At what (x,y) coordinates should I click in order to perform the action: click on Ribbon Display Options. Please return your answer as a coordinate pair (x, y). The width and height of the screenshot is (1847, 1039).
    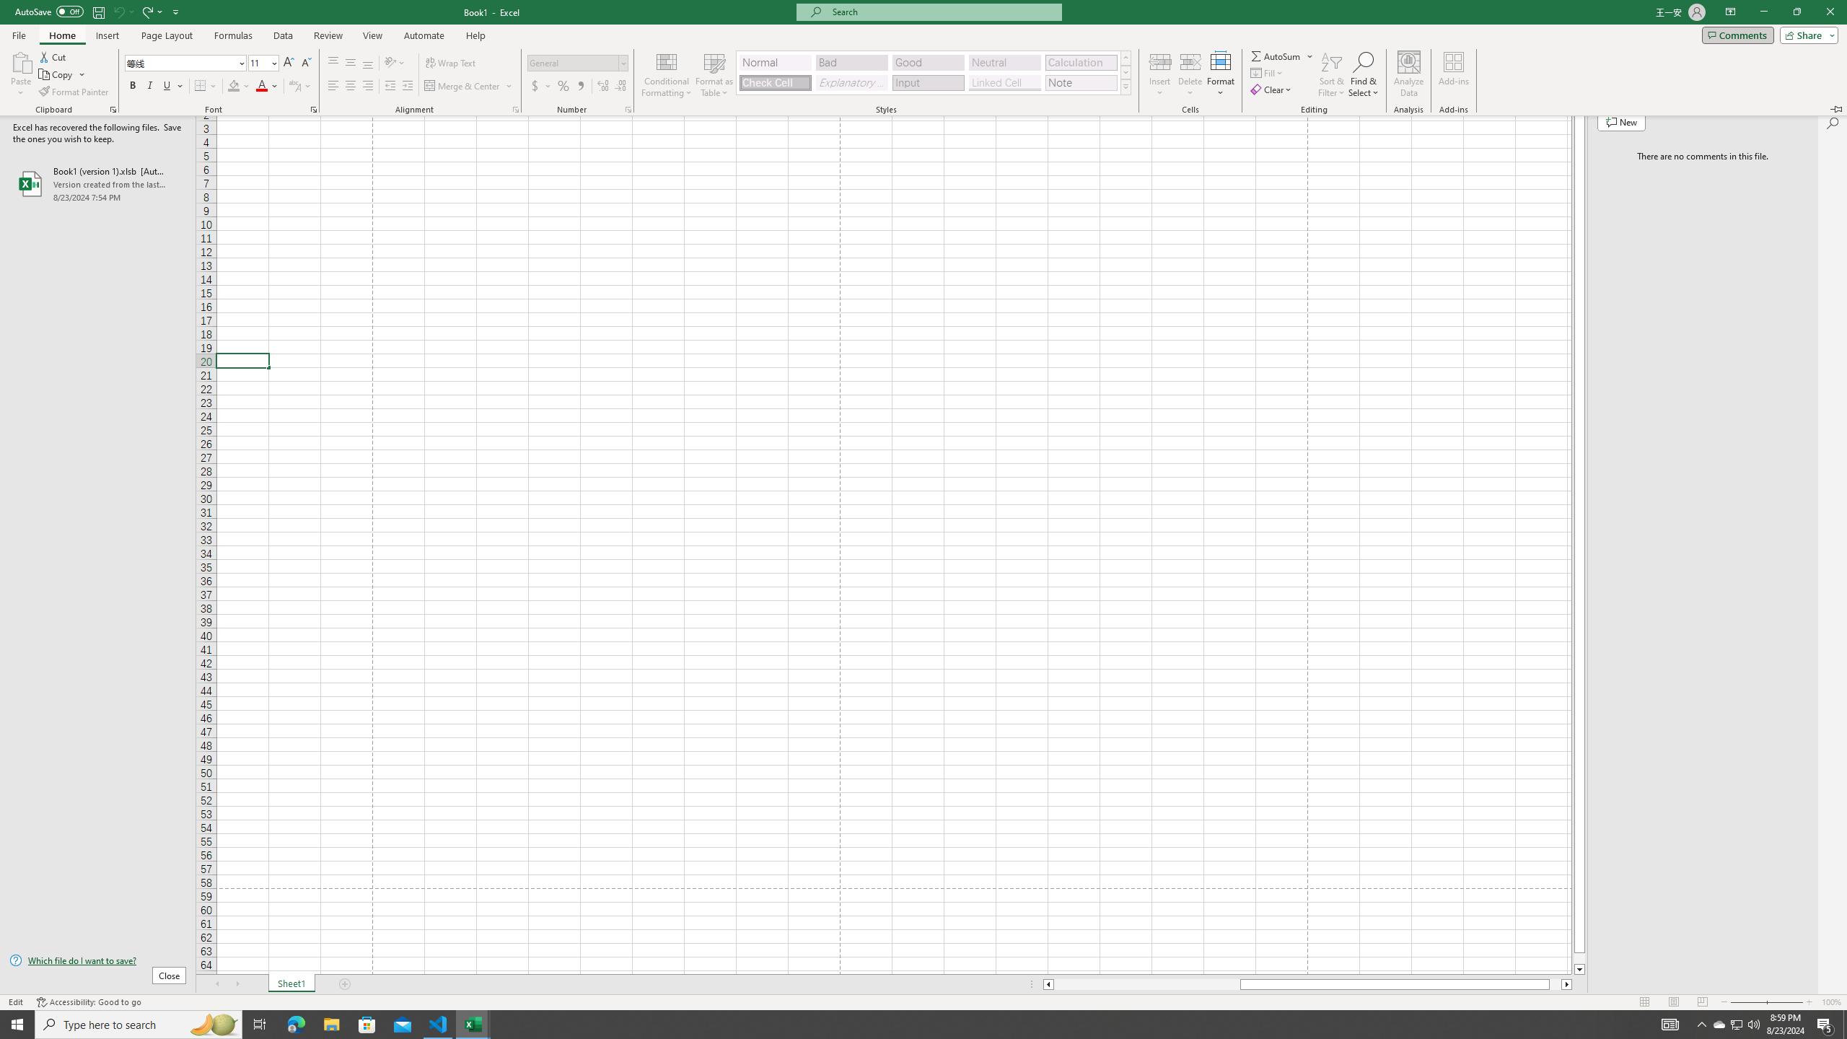
    Looking at the image, I should click on (1730, 12).